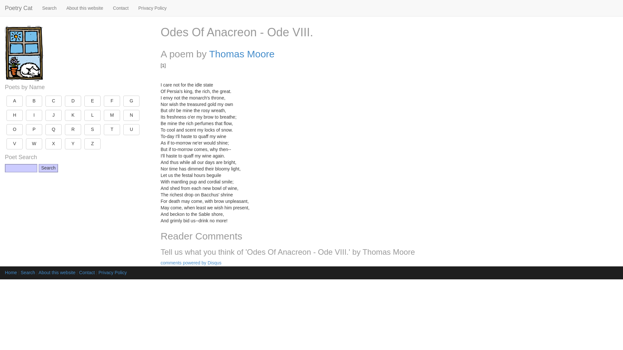  What do you see at coordinates (48, 168) in the screenshot?
I see `Search` at bounding box center [48, 168].